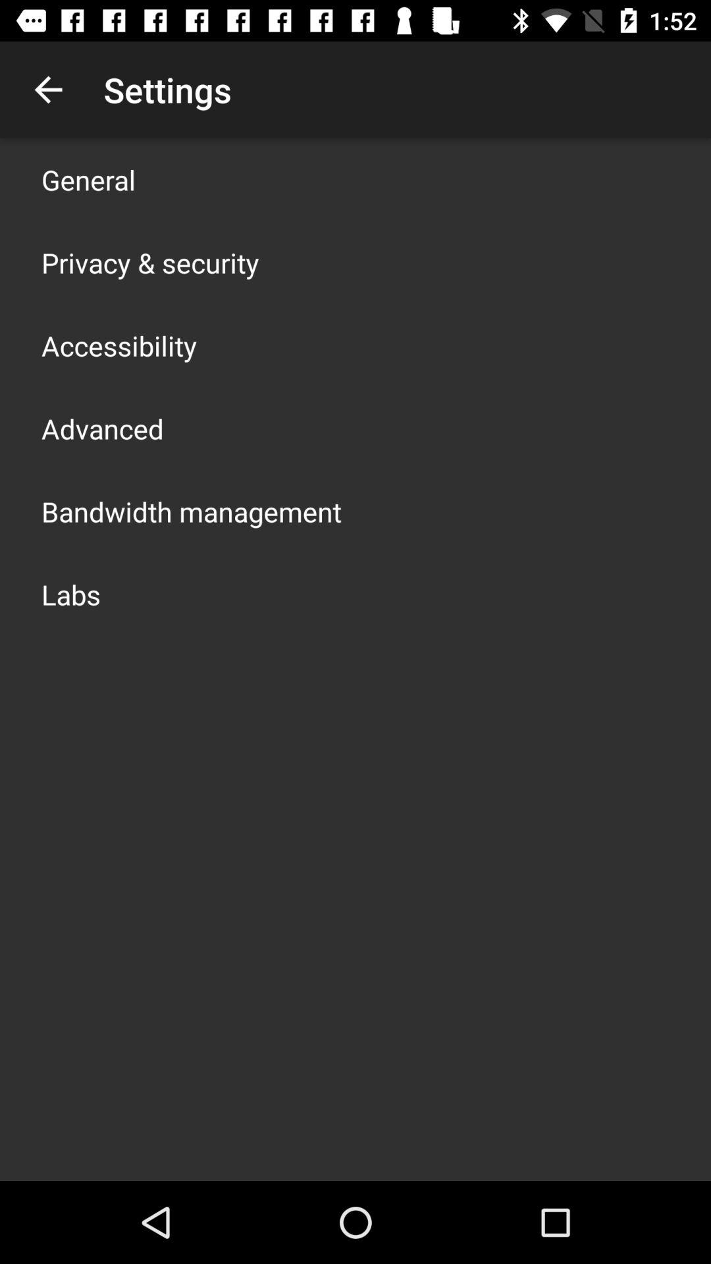  What do you see at coordinates (150, 262) in the screenshot?
I see `press the item above the accessibility` at bounding box center [150, 262].